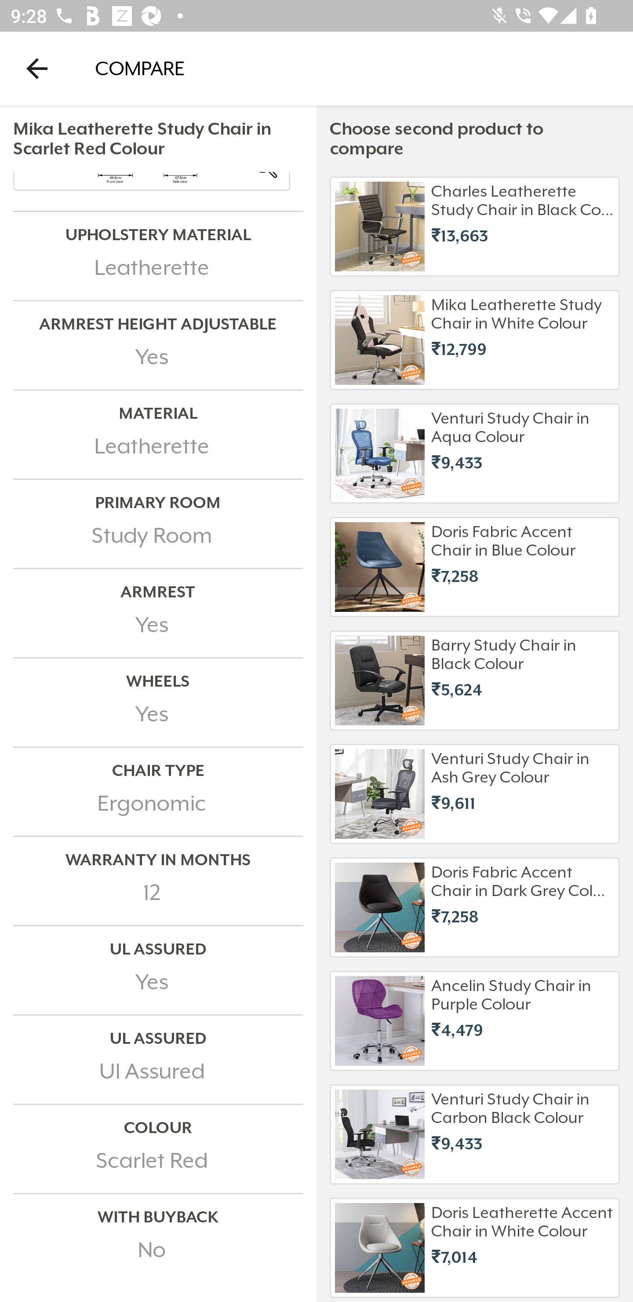 The width and height of the screenshot is (633, 1302). I want to click on Ancelin Study Chair in Purple Colour ₹4,479, so click(475, 1021).